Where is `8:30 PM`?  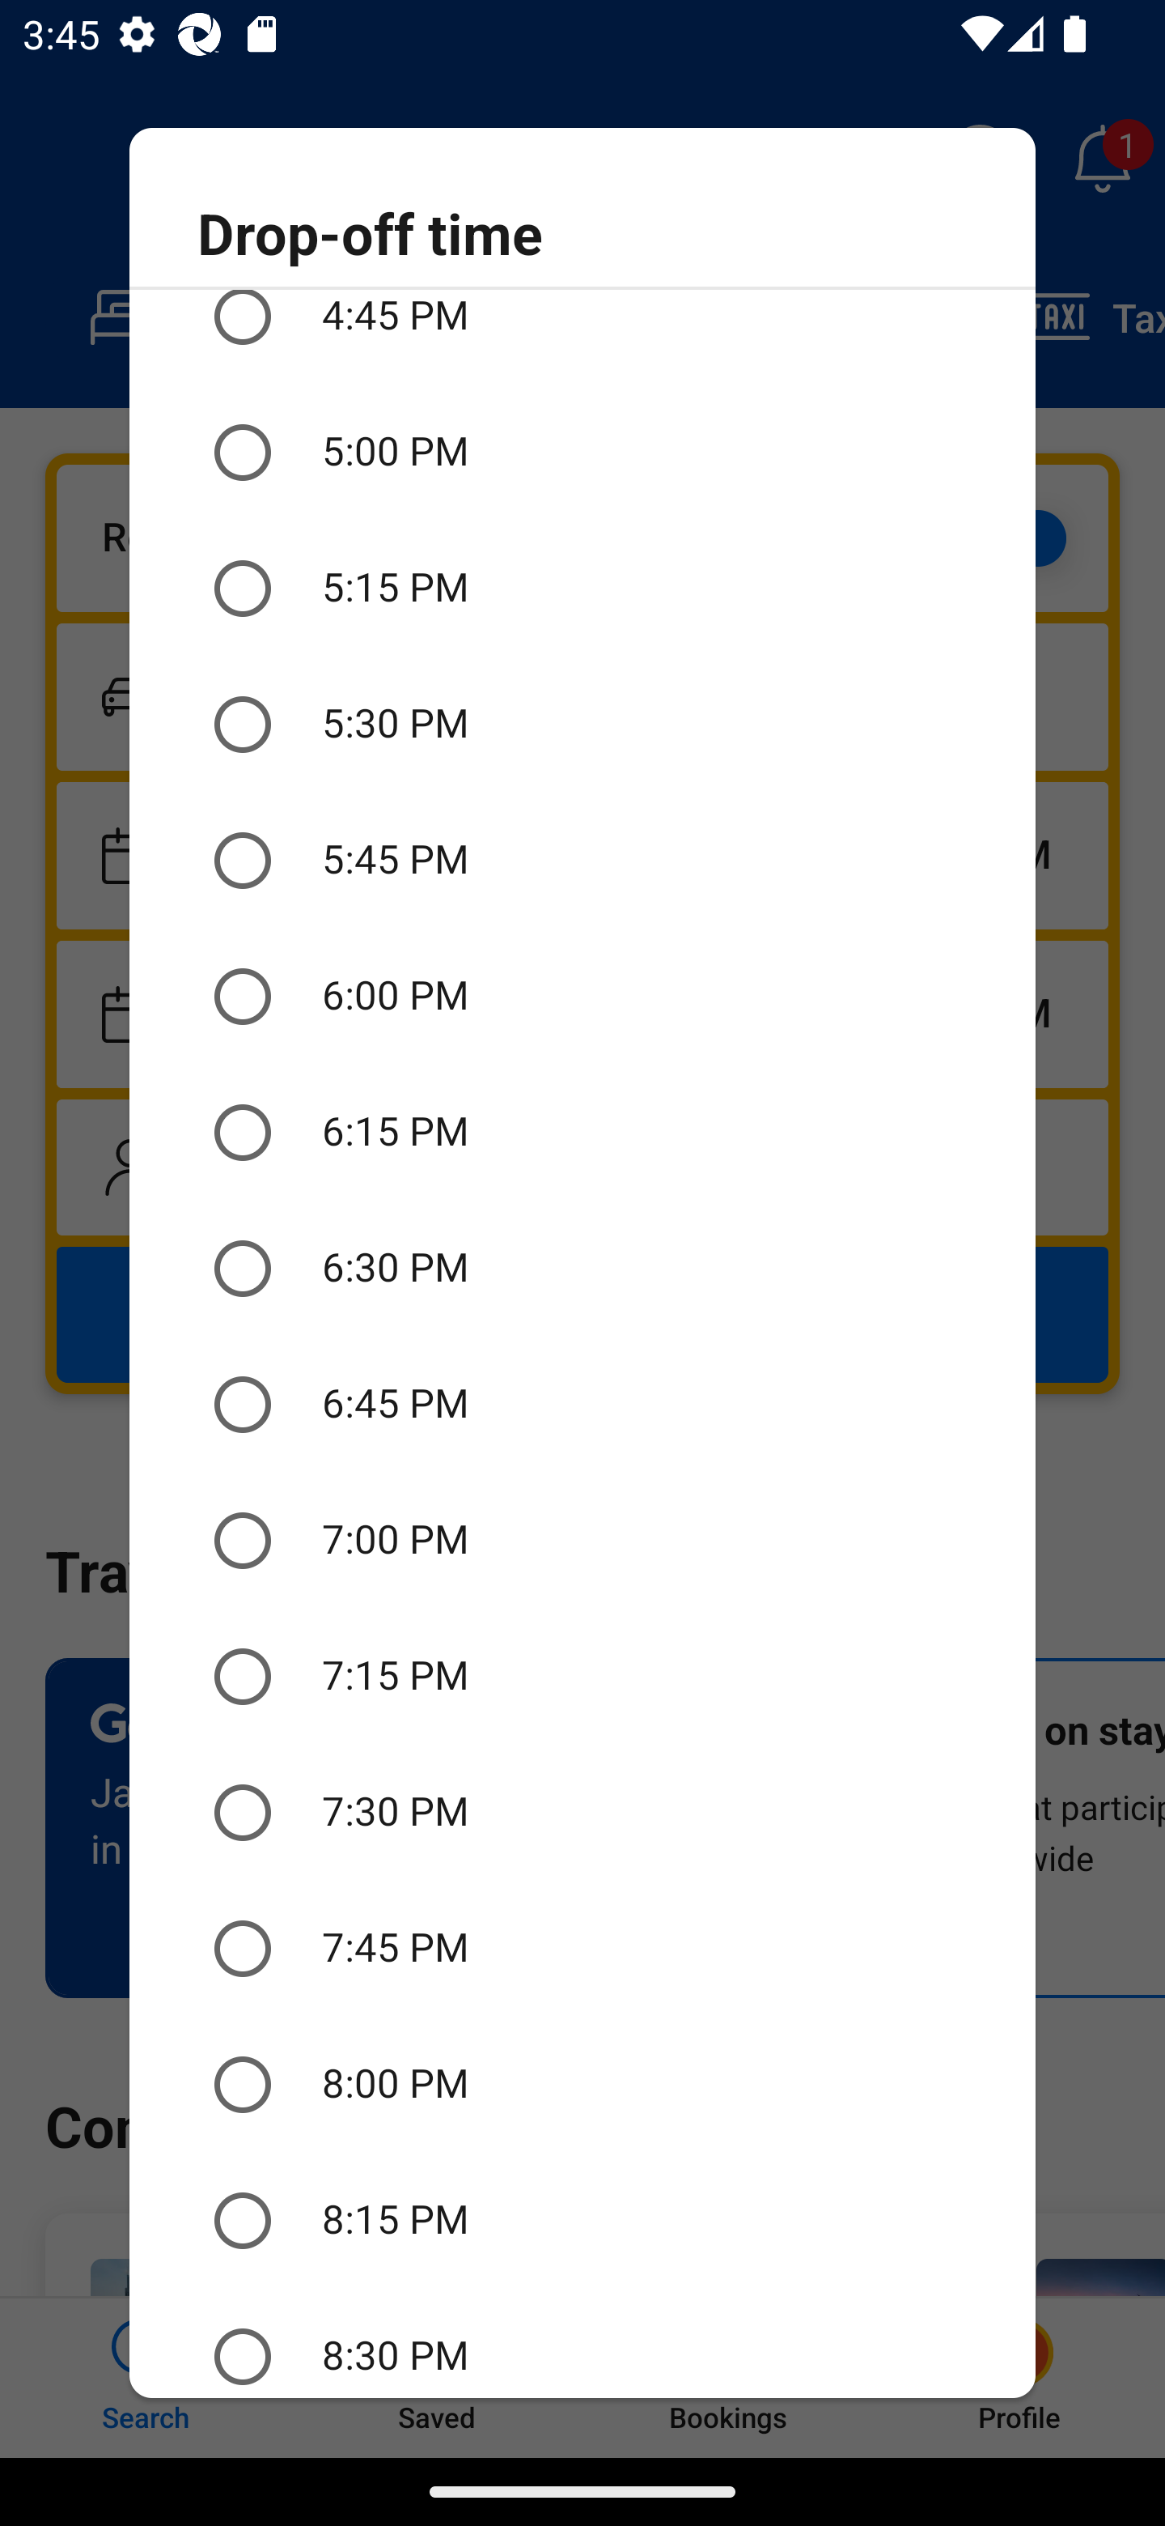
8:30 PM is located at coordinates (582, 2342).